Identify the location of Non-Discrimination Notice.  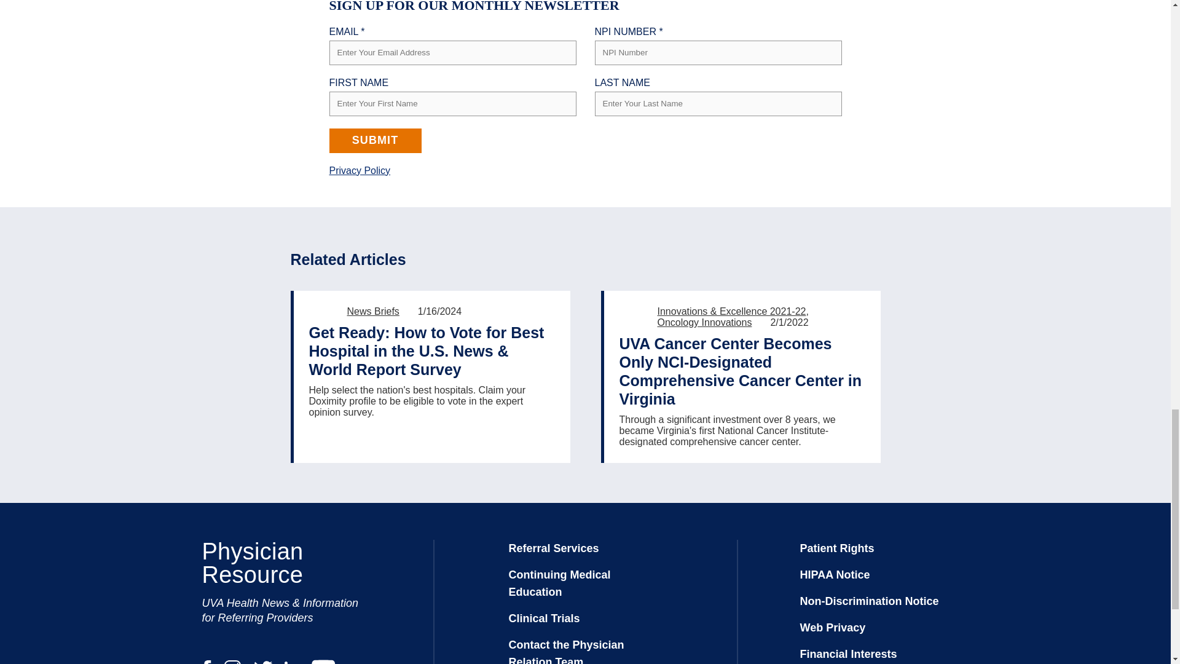
(869, 601).